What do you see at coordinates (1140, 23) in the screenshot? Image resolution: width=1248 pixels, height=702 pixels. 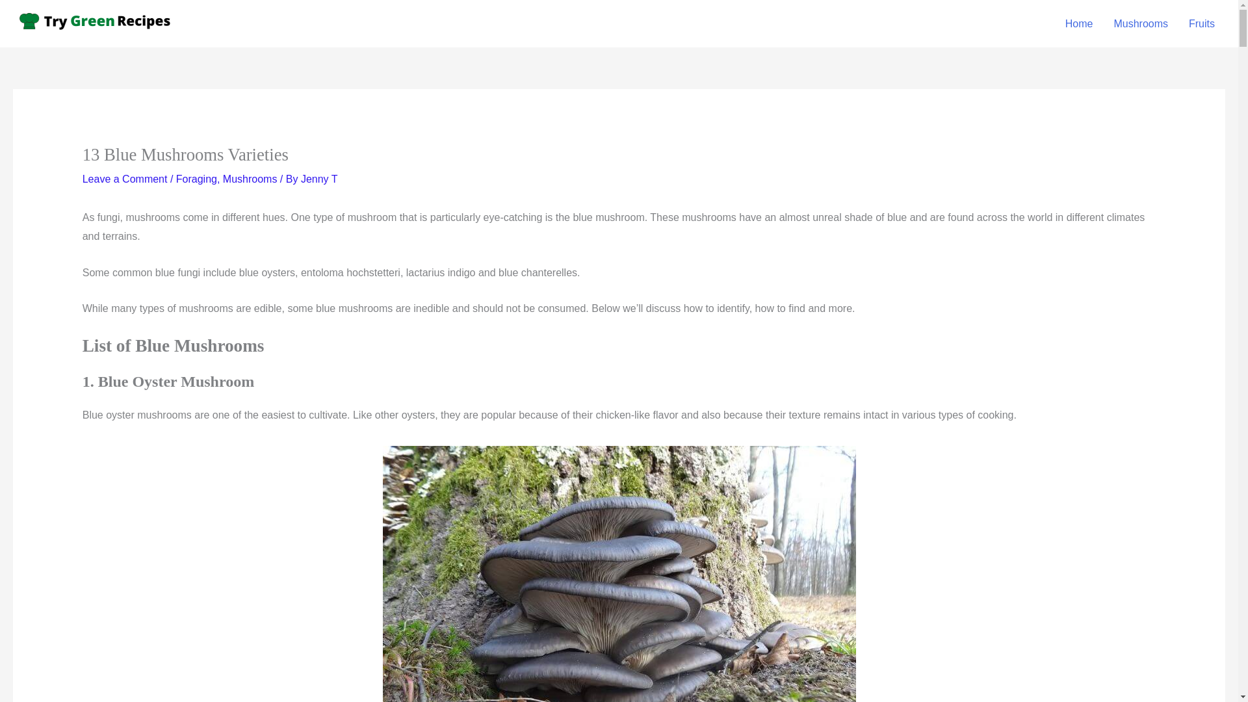 I see `Mushrooms` at bounding box center [1140, 23].